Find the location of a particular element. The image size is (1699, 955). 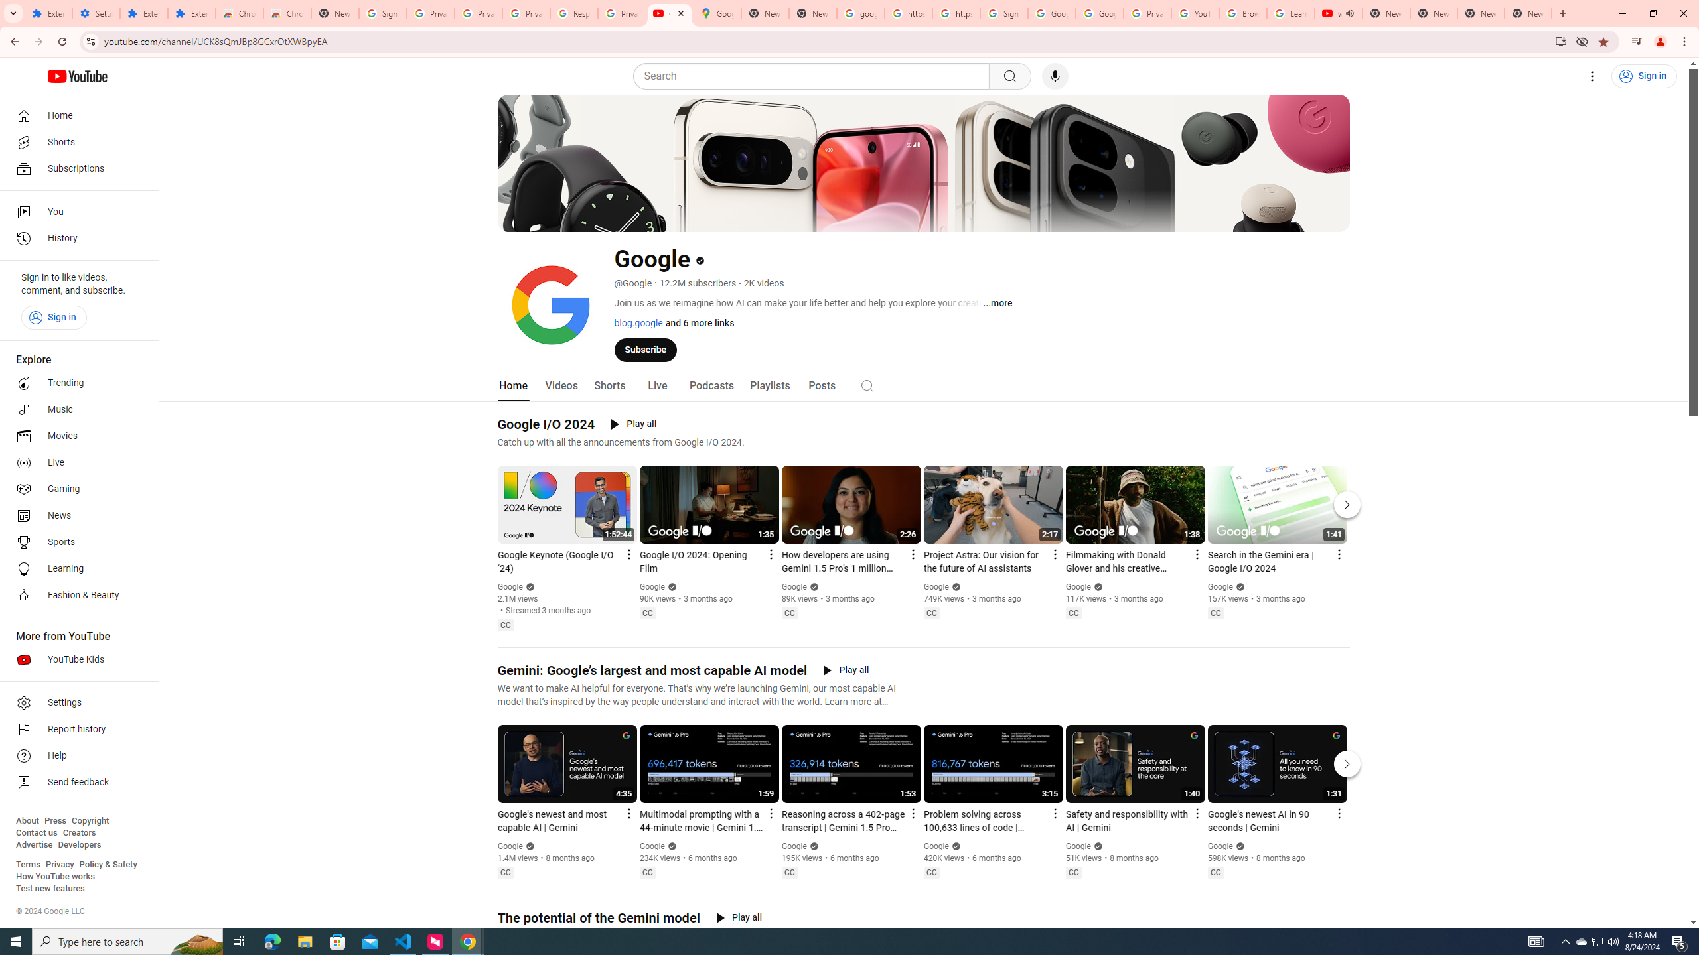

News is located at coordinates (76, 515).